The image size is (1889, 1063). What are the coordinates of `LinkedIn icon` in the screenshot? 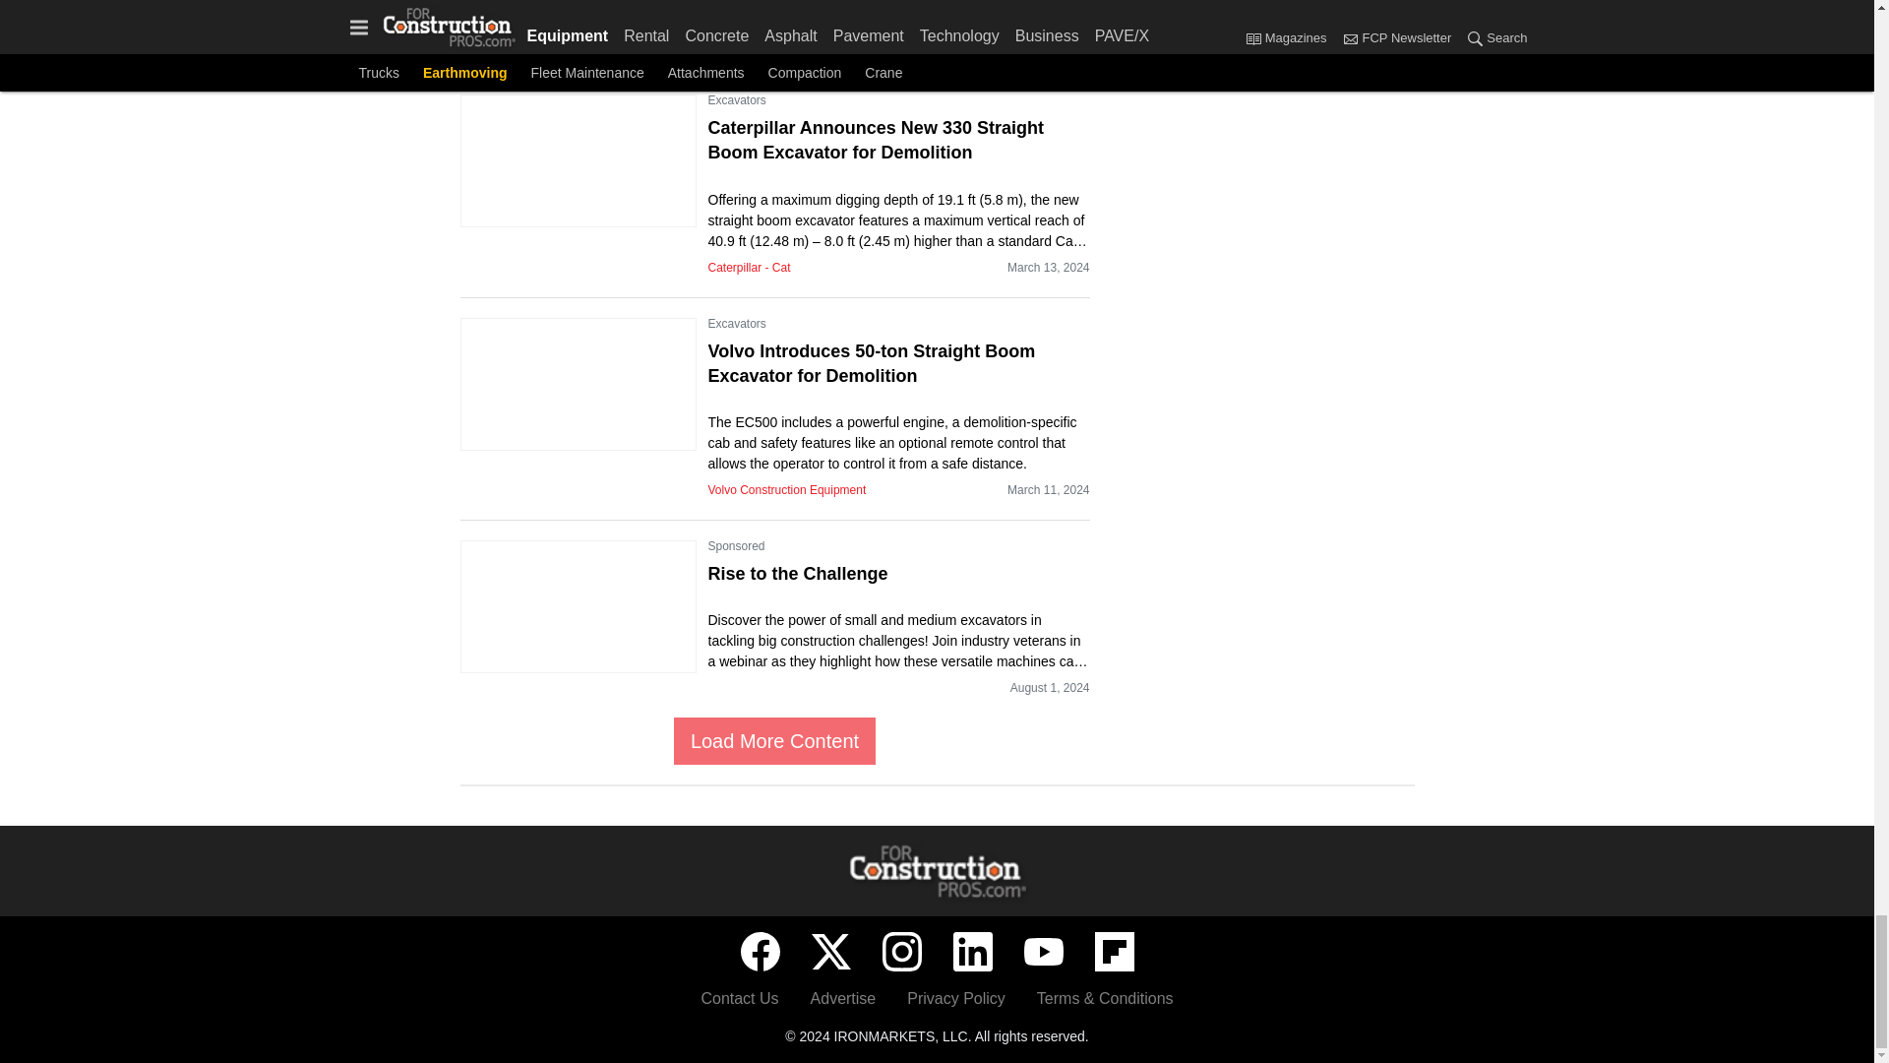 It's located at (972, 952).